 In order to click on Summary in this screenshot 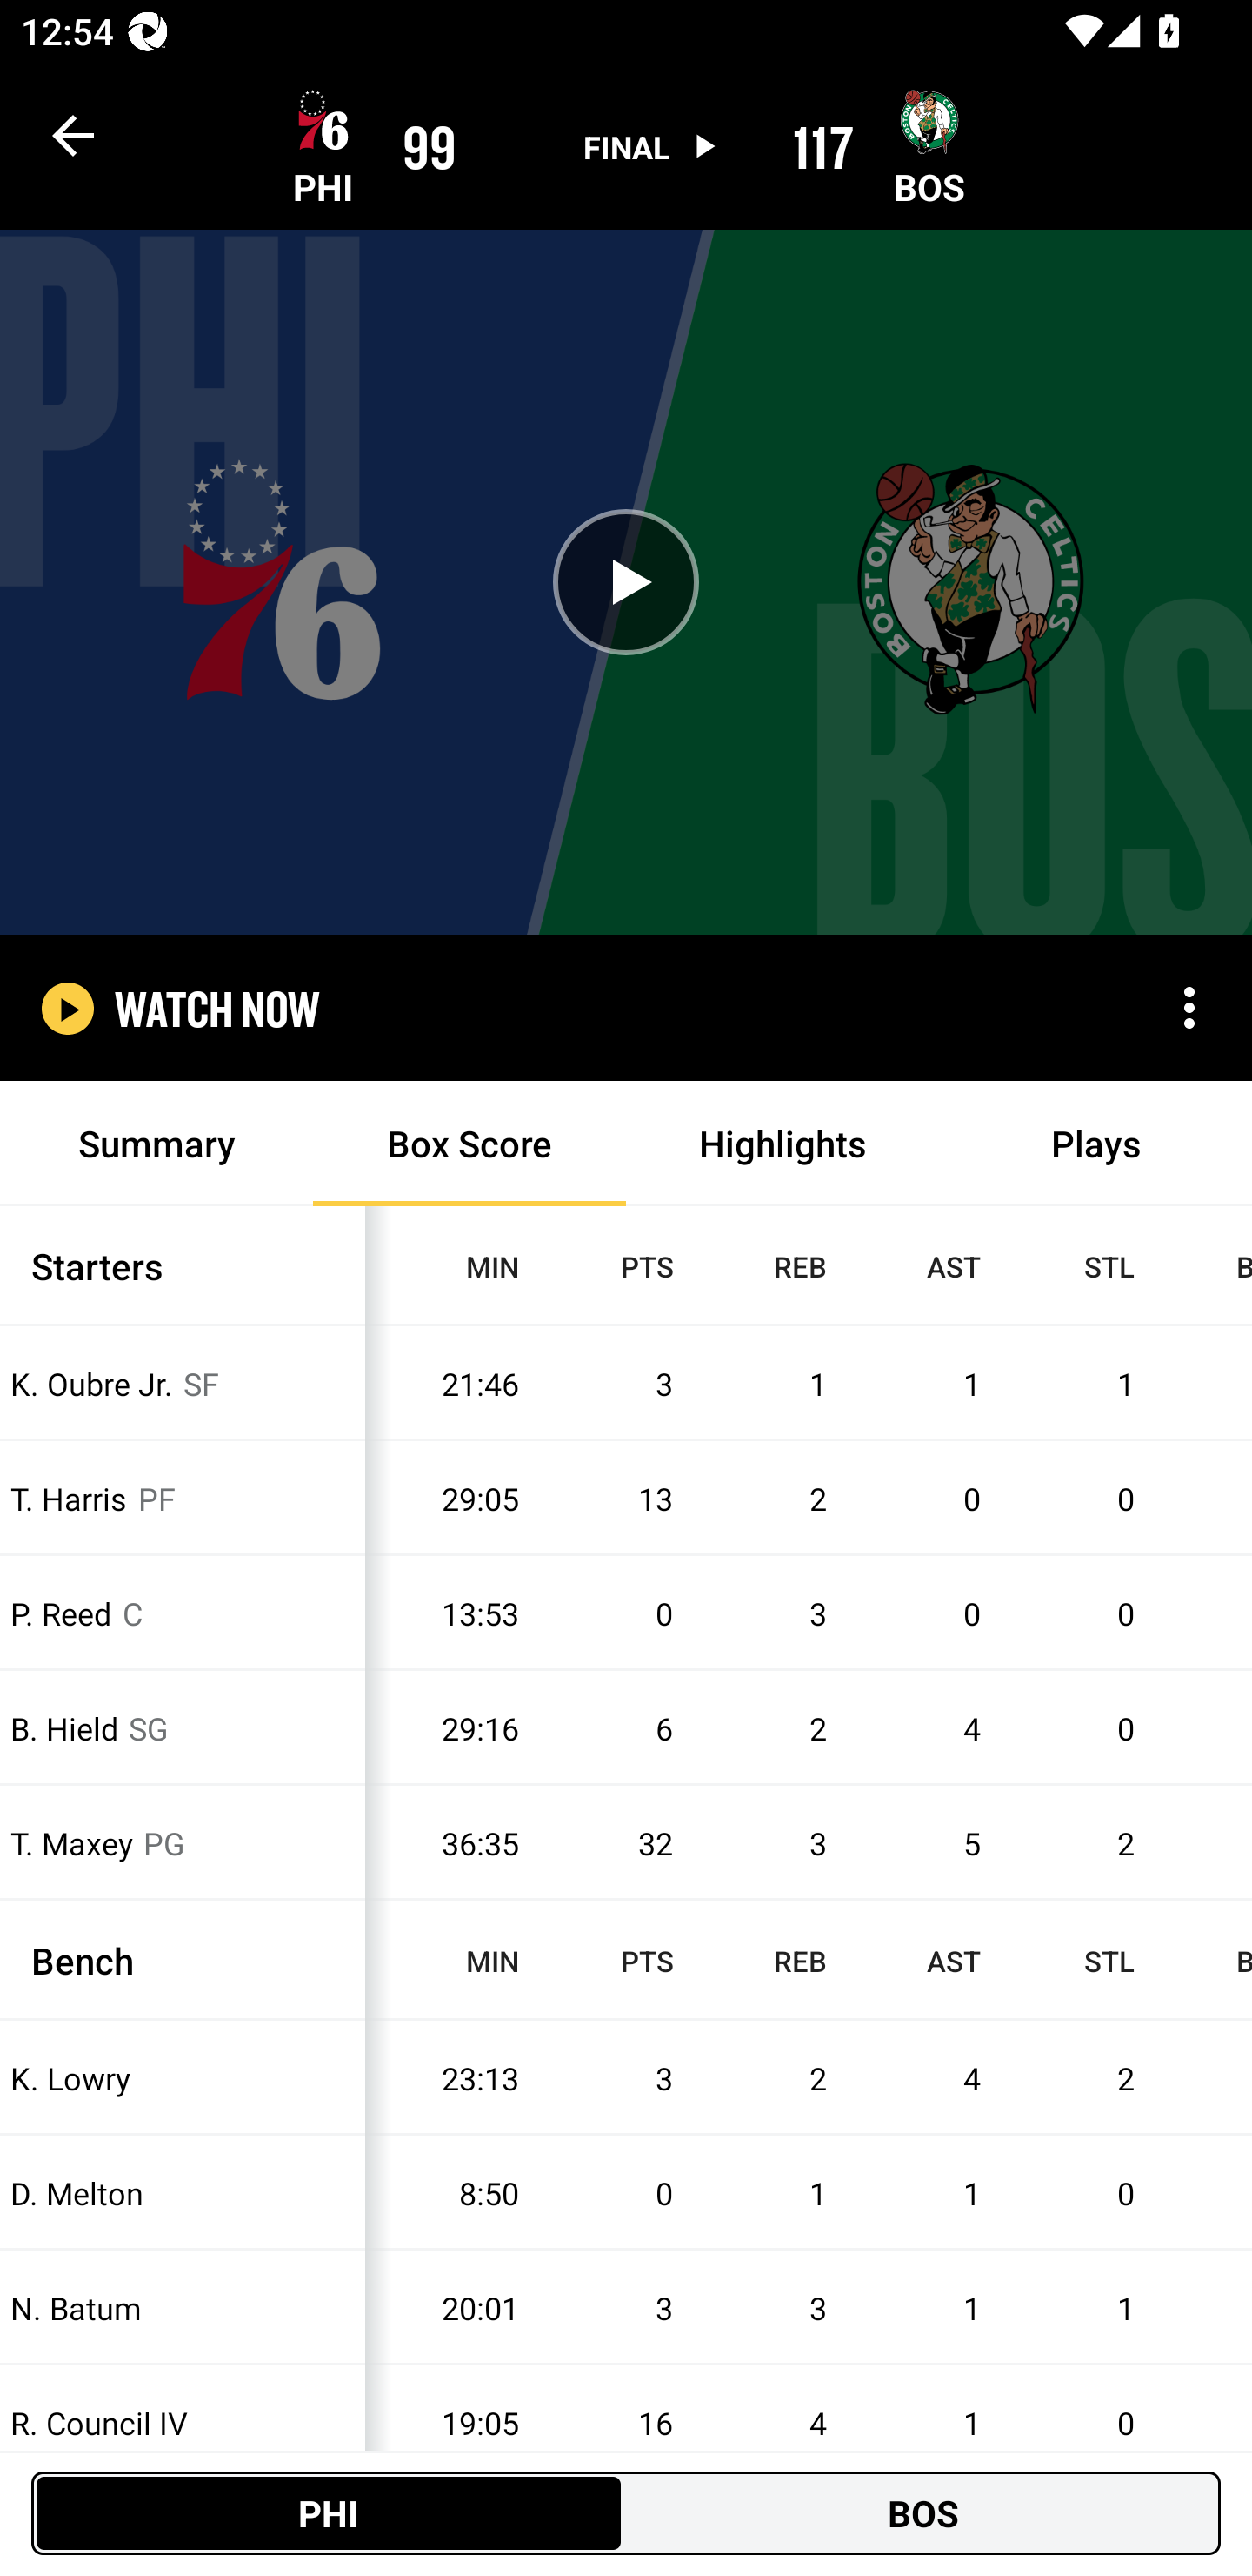, I will do `click(156, 1144)`.